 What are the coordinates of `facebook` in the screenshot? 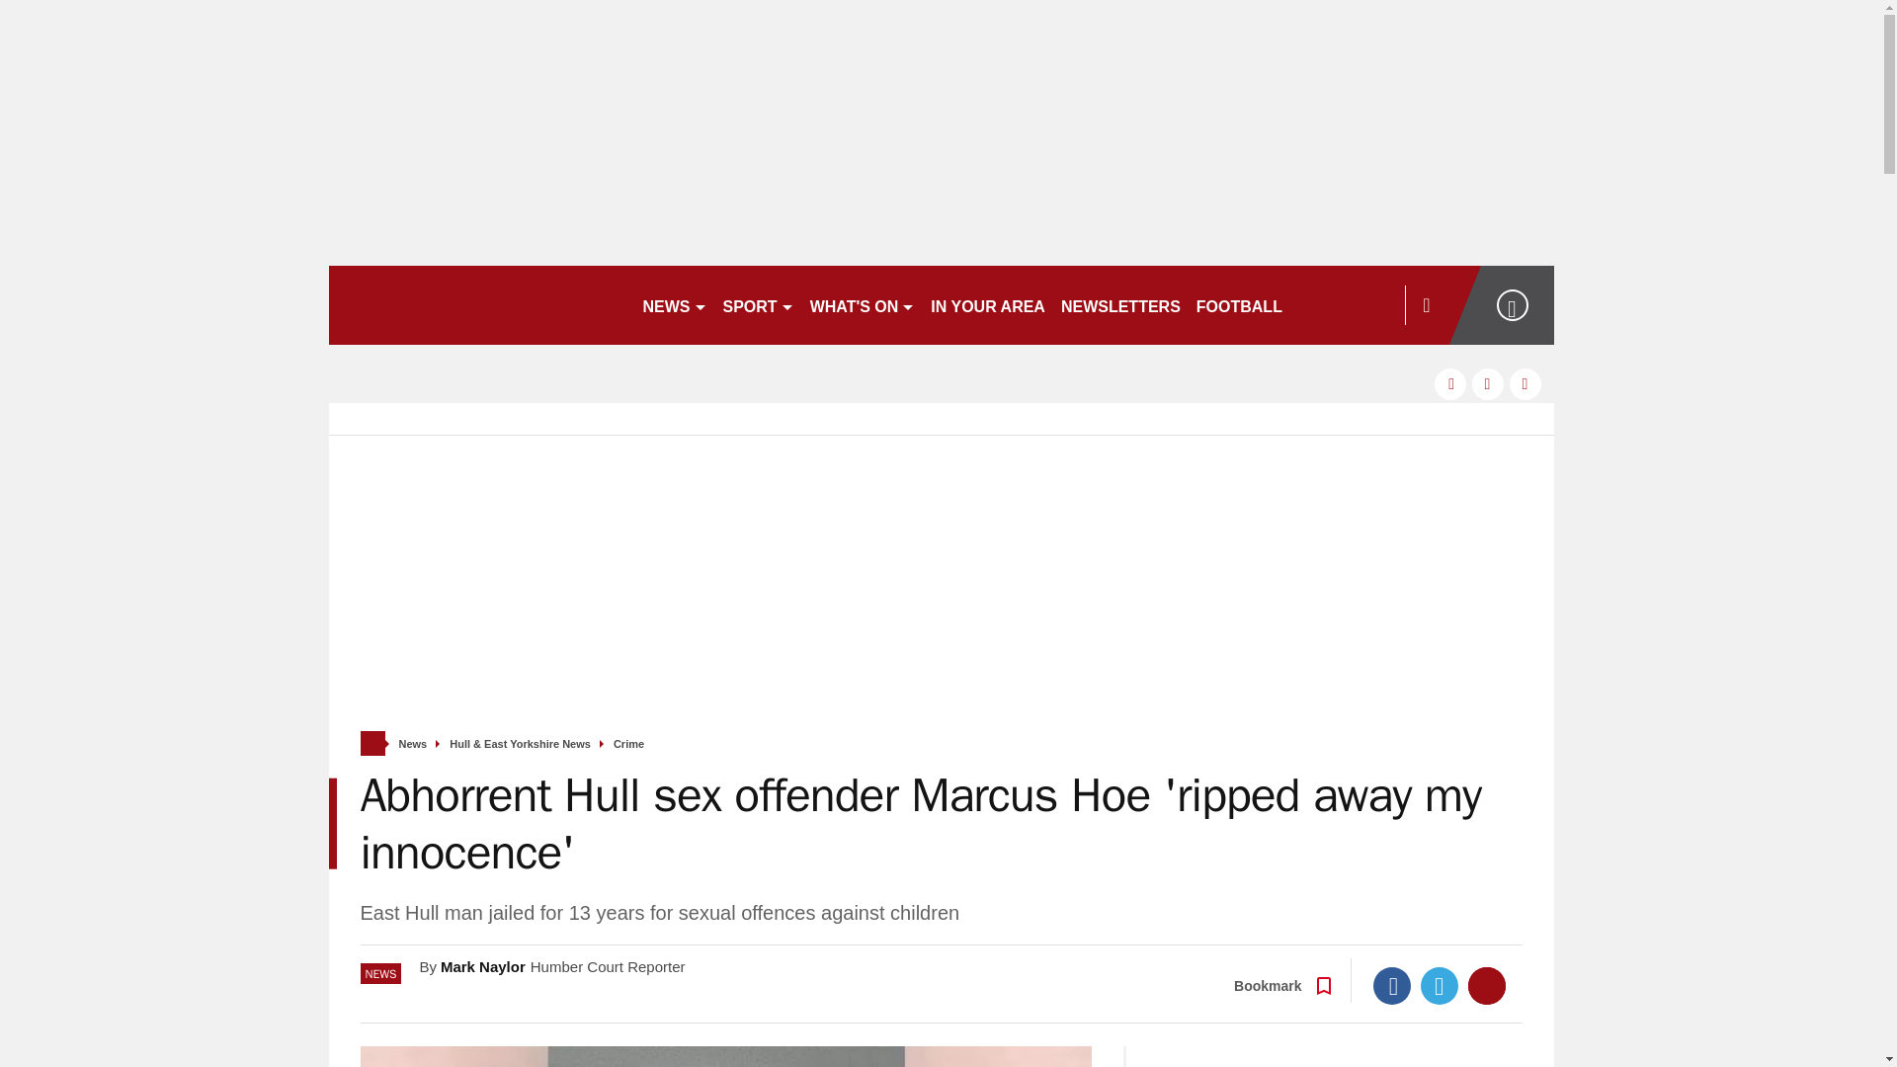 It's located at (1450, 383).